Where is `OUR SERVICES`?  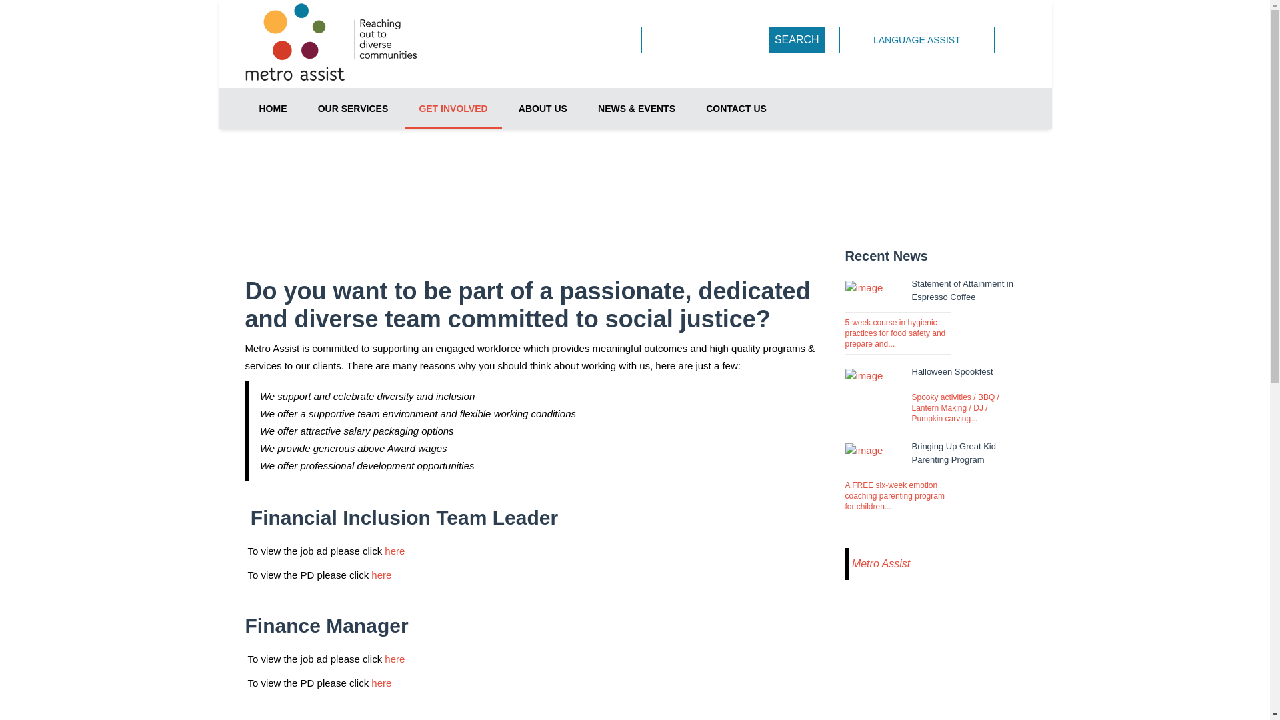 OUR SERVICES is located at coordinates (353, 109).